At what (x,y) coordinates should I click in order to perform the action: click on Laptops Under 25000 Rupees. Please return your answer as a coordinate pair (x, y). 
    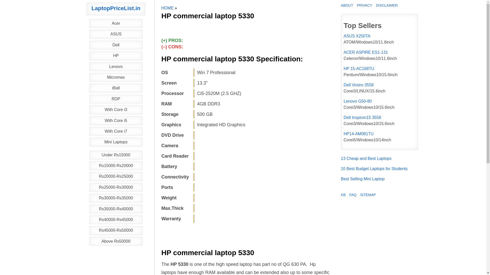
    Looking at the image, I should click on (116, 176).